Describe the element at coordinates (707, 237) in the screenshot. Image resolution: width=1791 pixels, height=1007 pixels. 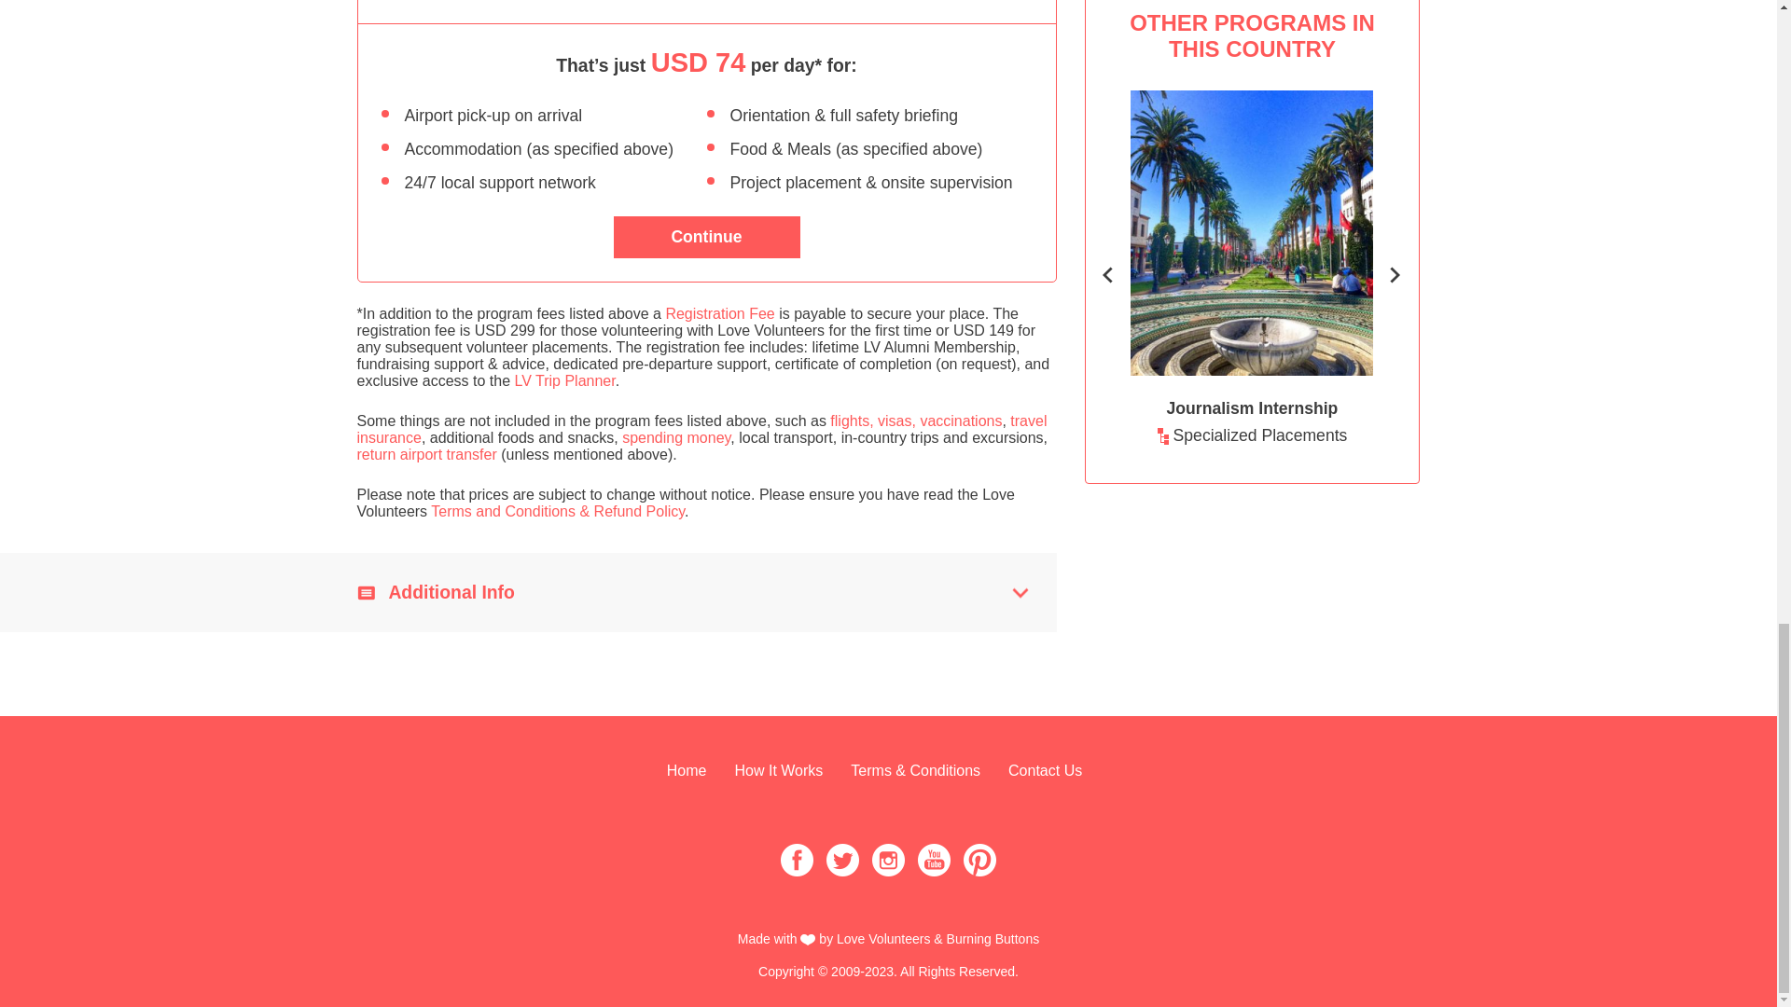
I see `Continue` at that location.